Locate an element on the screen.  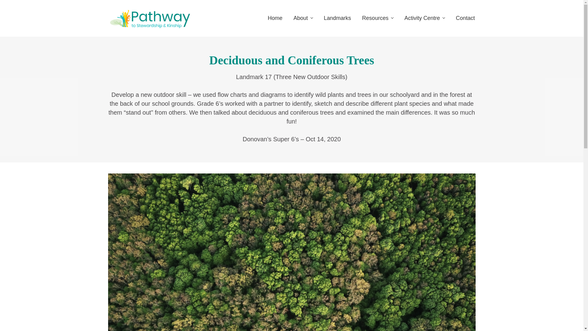
About is located at coordinates (303, 18).